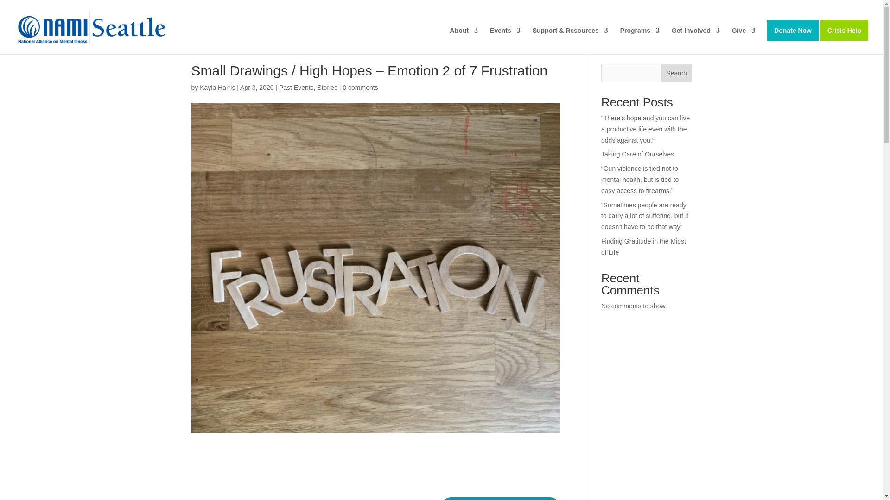 The width and height of the screenshot is (890, 500). I want to click on Get Involved, so click(696, 41).